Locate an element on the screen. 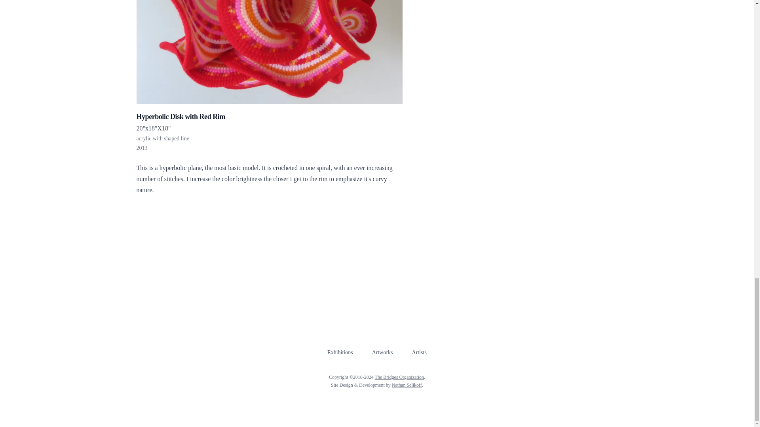 This screenshot has height=427, width=760. Artists is located at coordinates (419, 352).